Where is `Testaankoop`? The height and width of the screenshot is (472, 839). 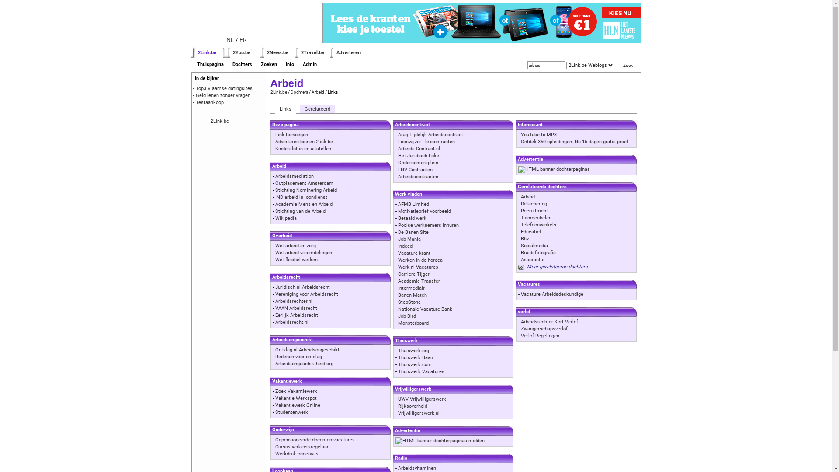
Testaankoop is located at coordinates (210, 102).